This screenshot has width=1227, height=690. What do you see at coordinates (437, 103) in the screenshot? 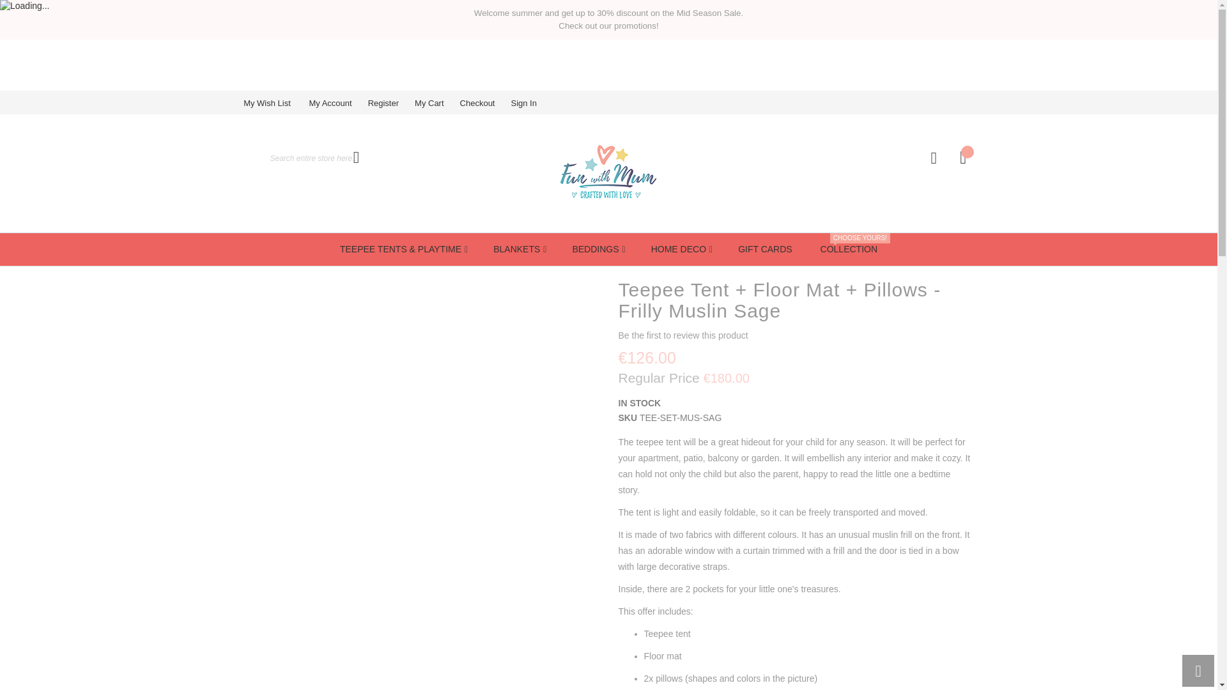
I see `My Cart` at bounding box center [437, 103].